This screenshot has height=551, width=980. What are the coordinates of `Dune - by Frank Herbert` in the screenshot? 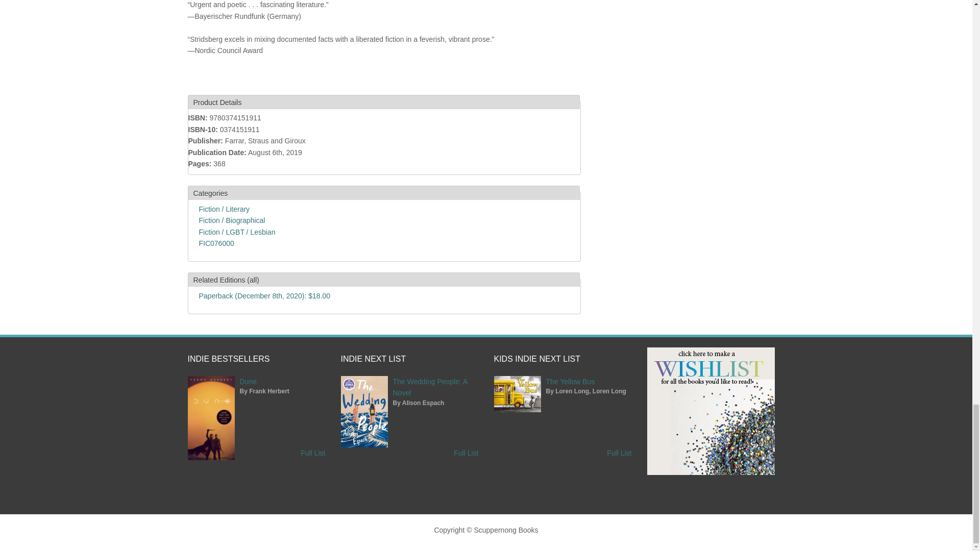 It's located at (248, 382).